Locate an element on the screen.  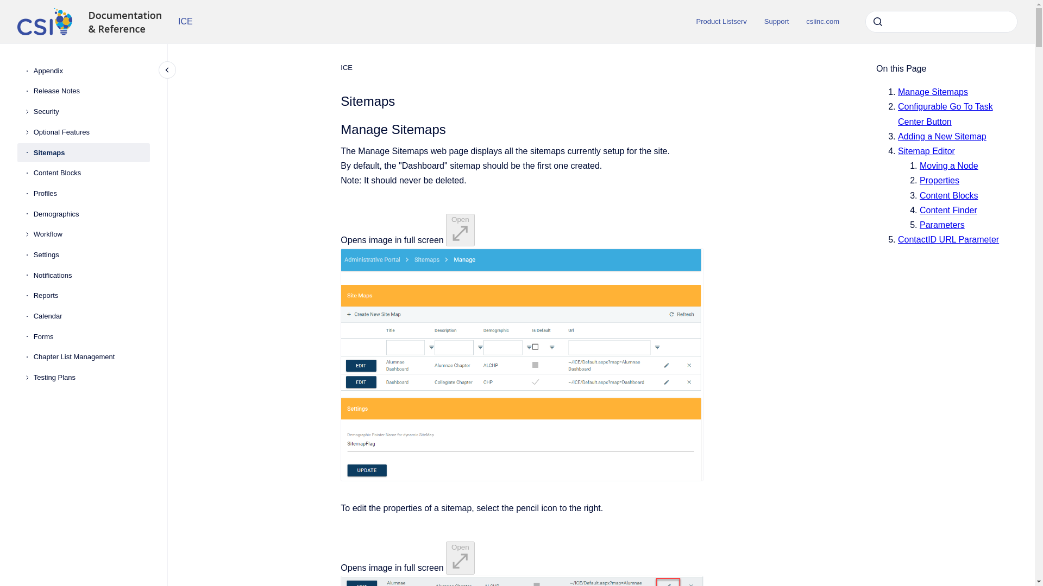
Notifications is located at coordinates (91, 276).